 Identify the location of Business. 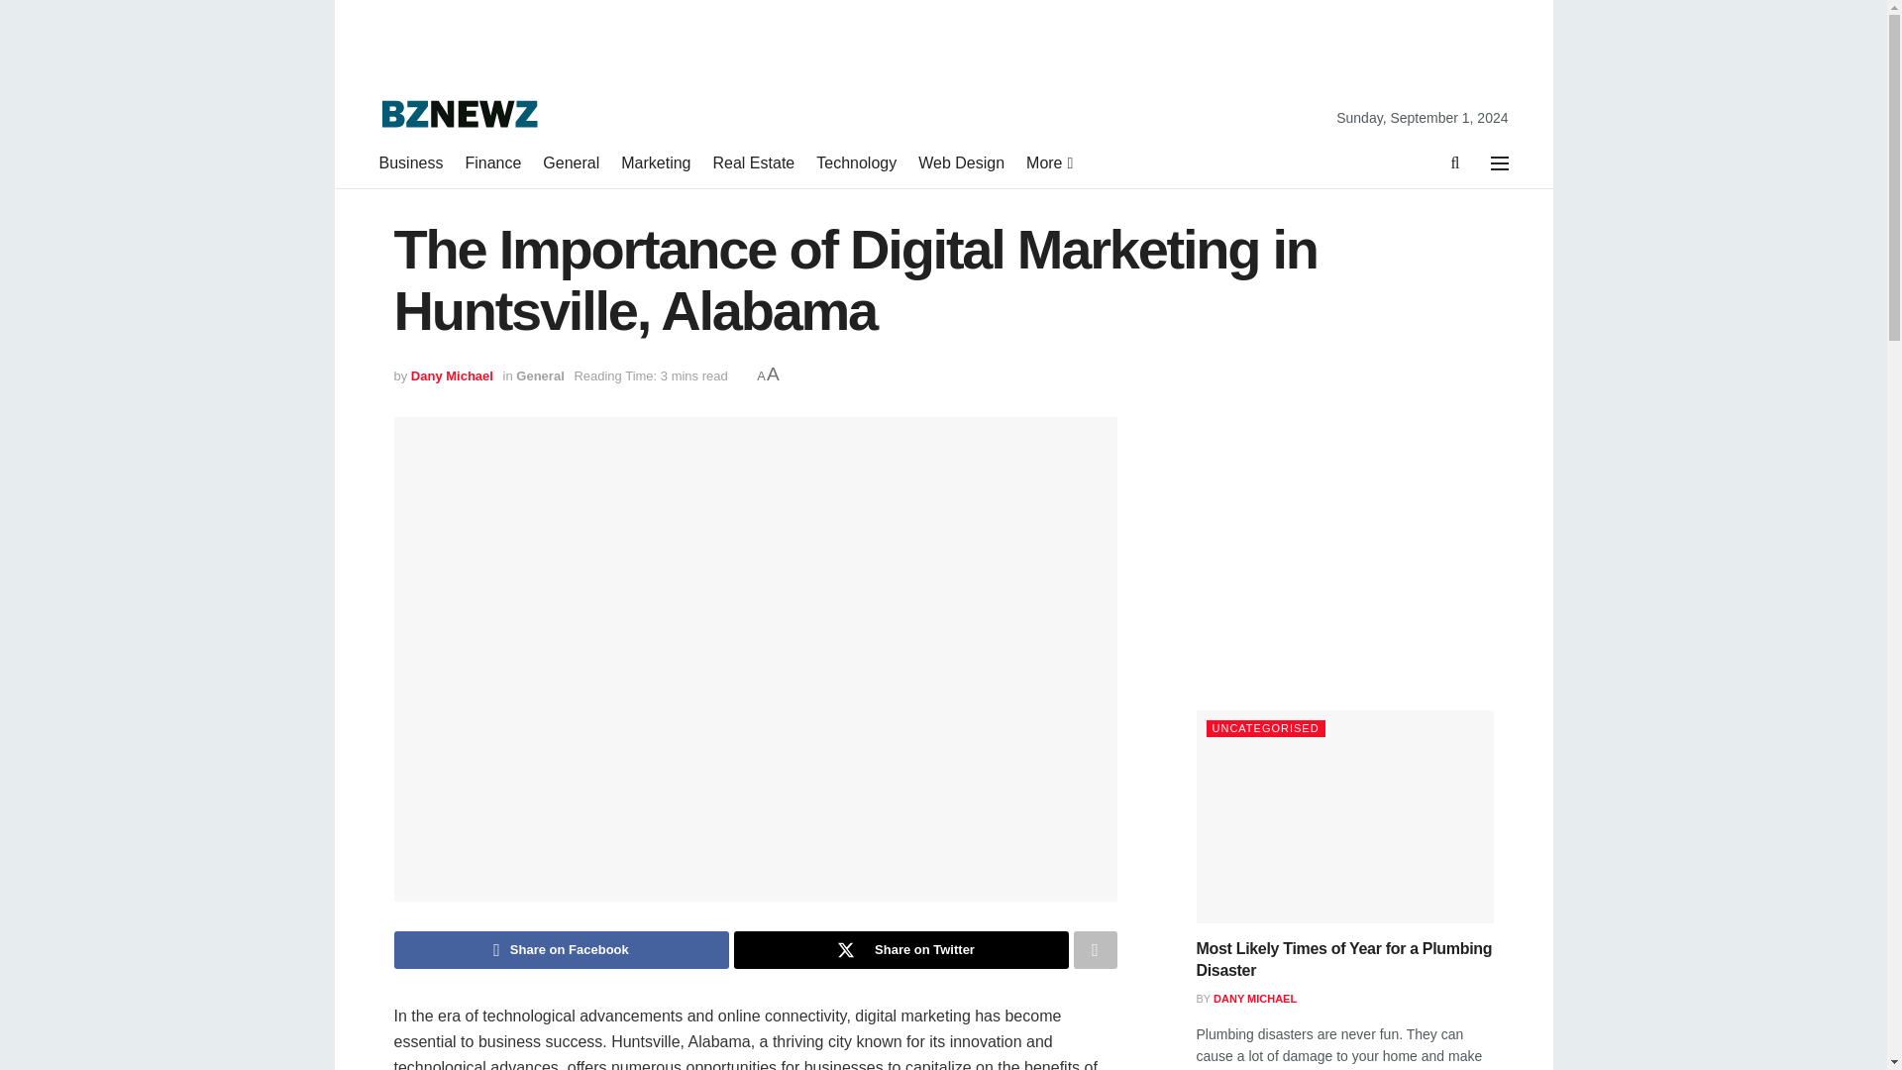
(410, 163).